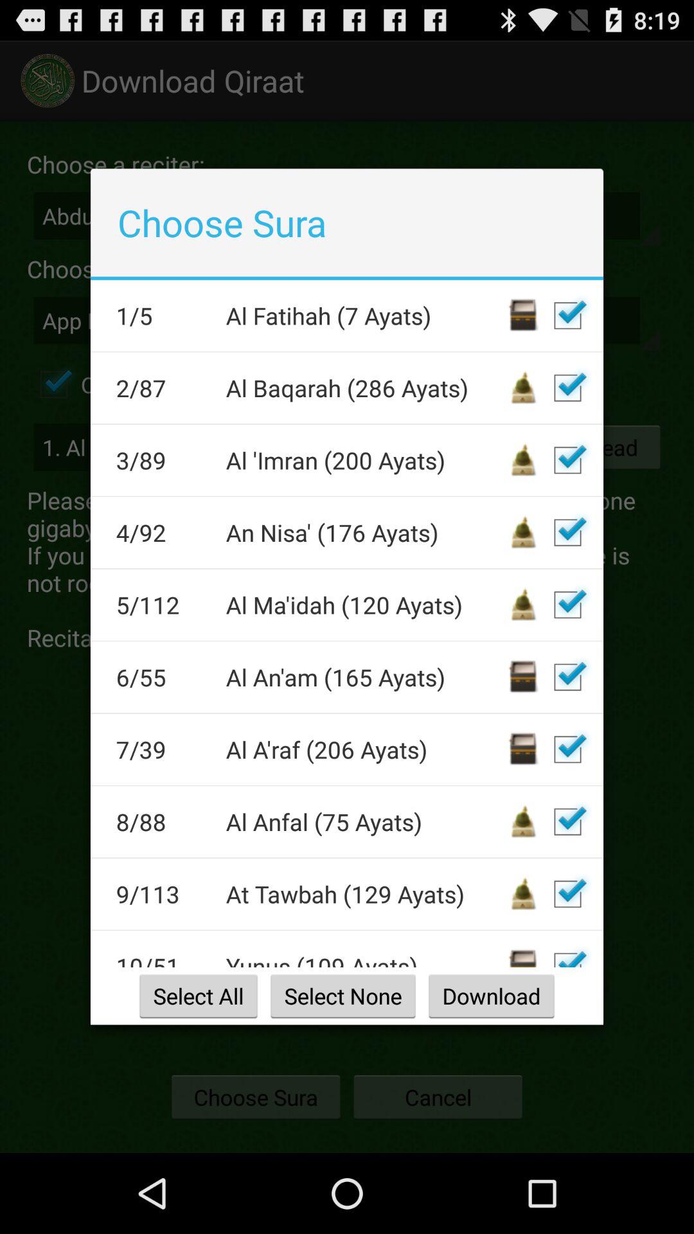 The height and width of the screenshot is (1234, 694). I want to click on toggle selection, so click(567, 460).